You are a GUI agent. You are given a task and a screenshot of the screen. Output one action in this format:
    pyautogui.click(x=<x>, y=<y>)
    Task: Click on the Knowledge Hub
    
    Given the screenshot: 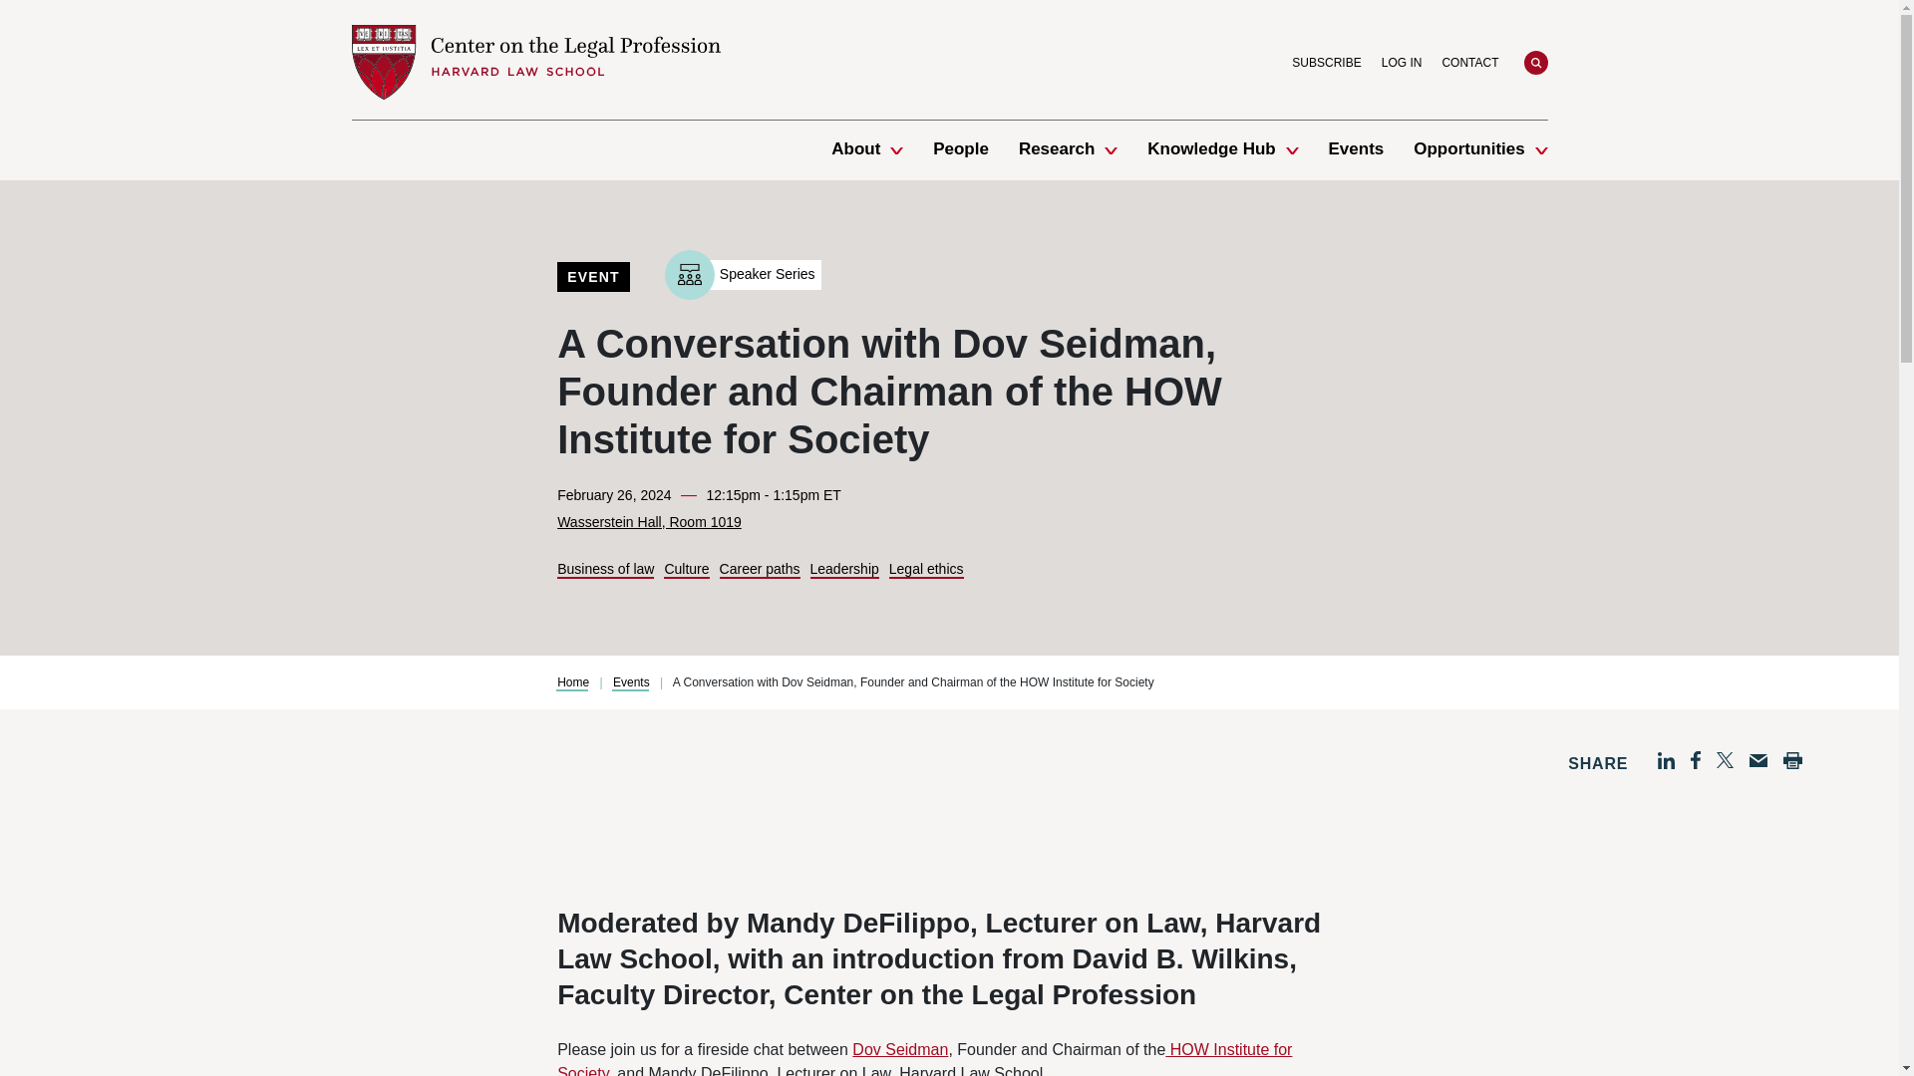 What is the action you would take?
    pyautogui.click(x=1210, y=149)
    